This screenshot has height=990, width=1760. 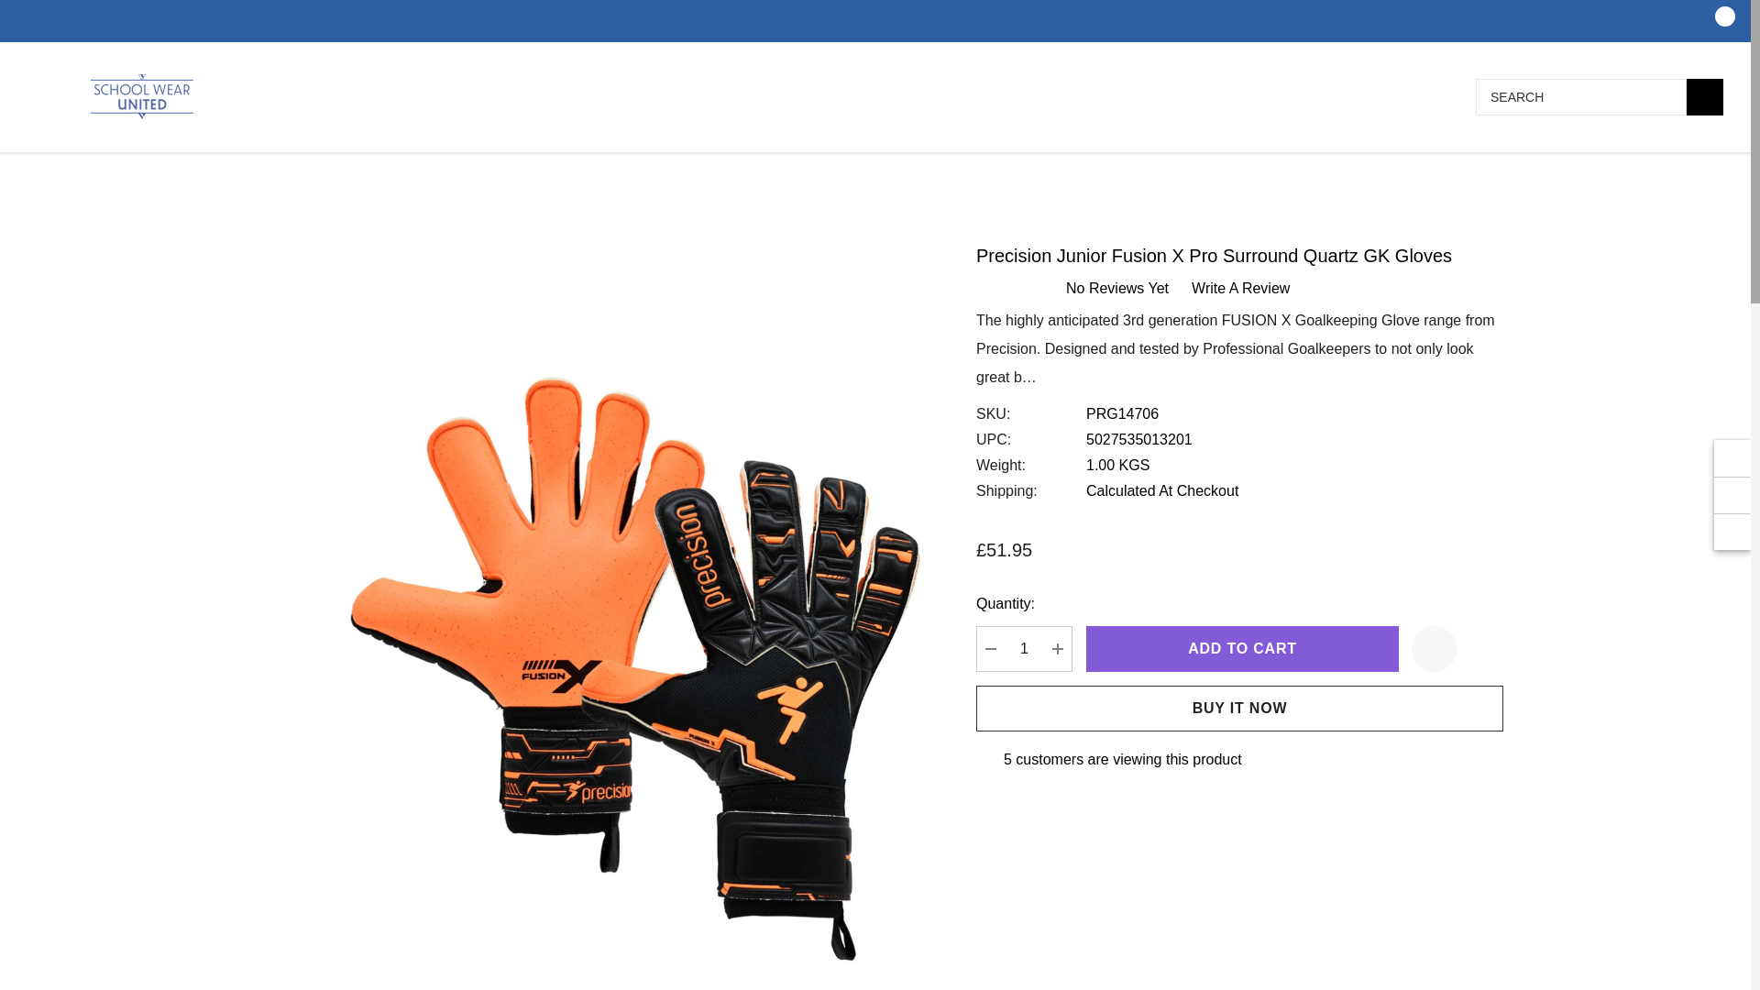 I want to click on Add to Cart, so click(x=1242, y=649).